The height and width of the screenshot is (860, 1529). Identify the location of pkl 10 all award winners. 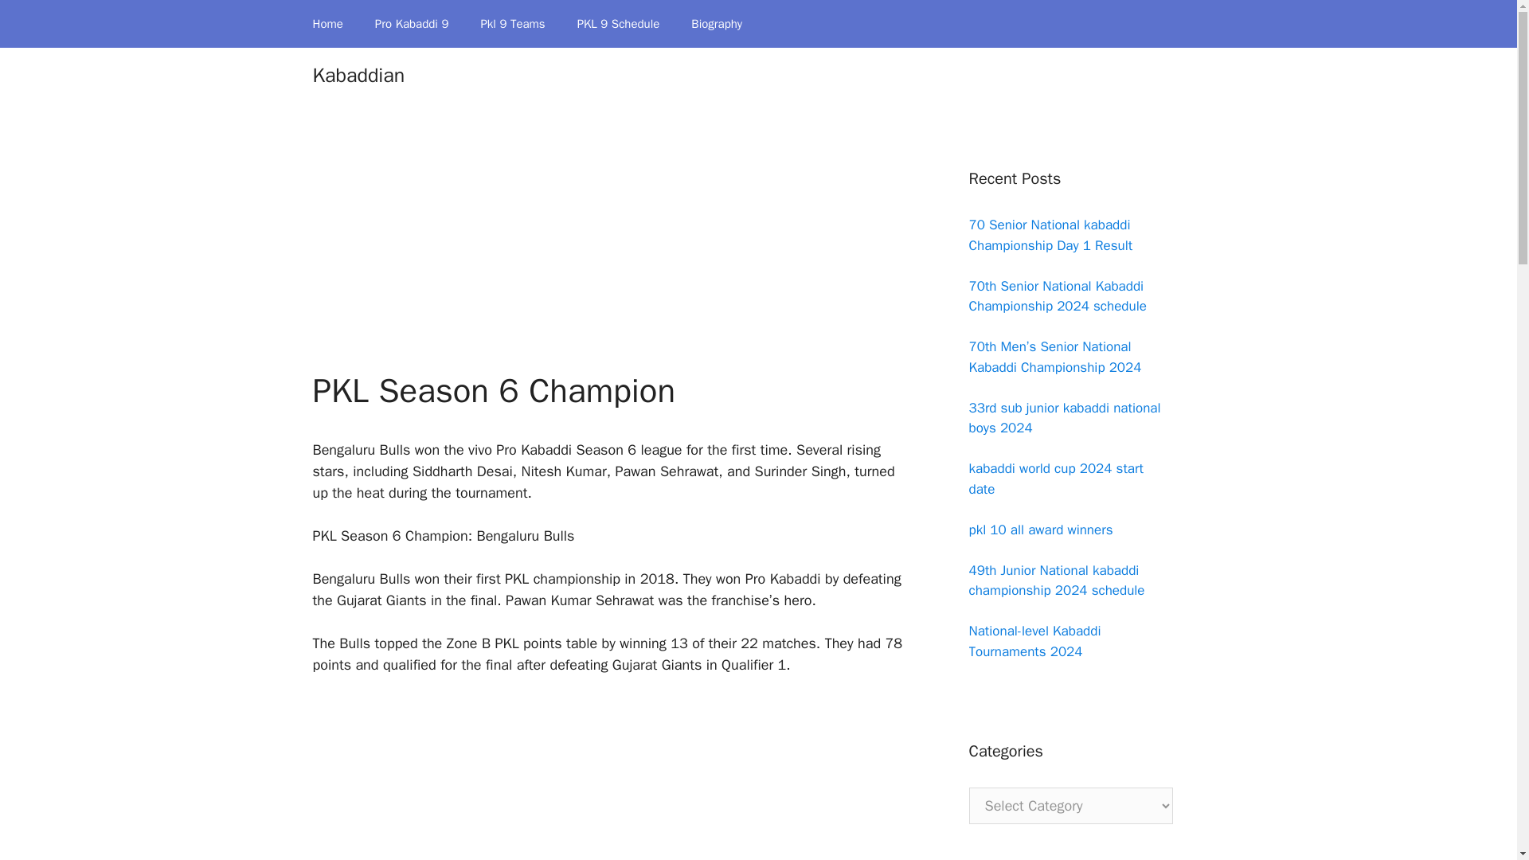
(1040, 529).